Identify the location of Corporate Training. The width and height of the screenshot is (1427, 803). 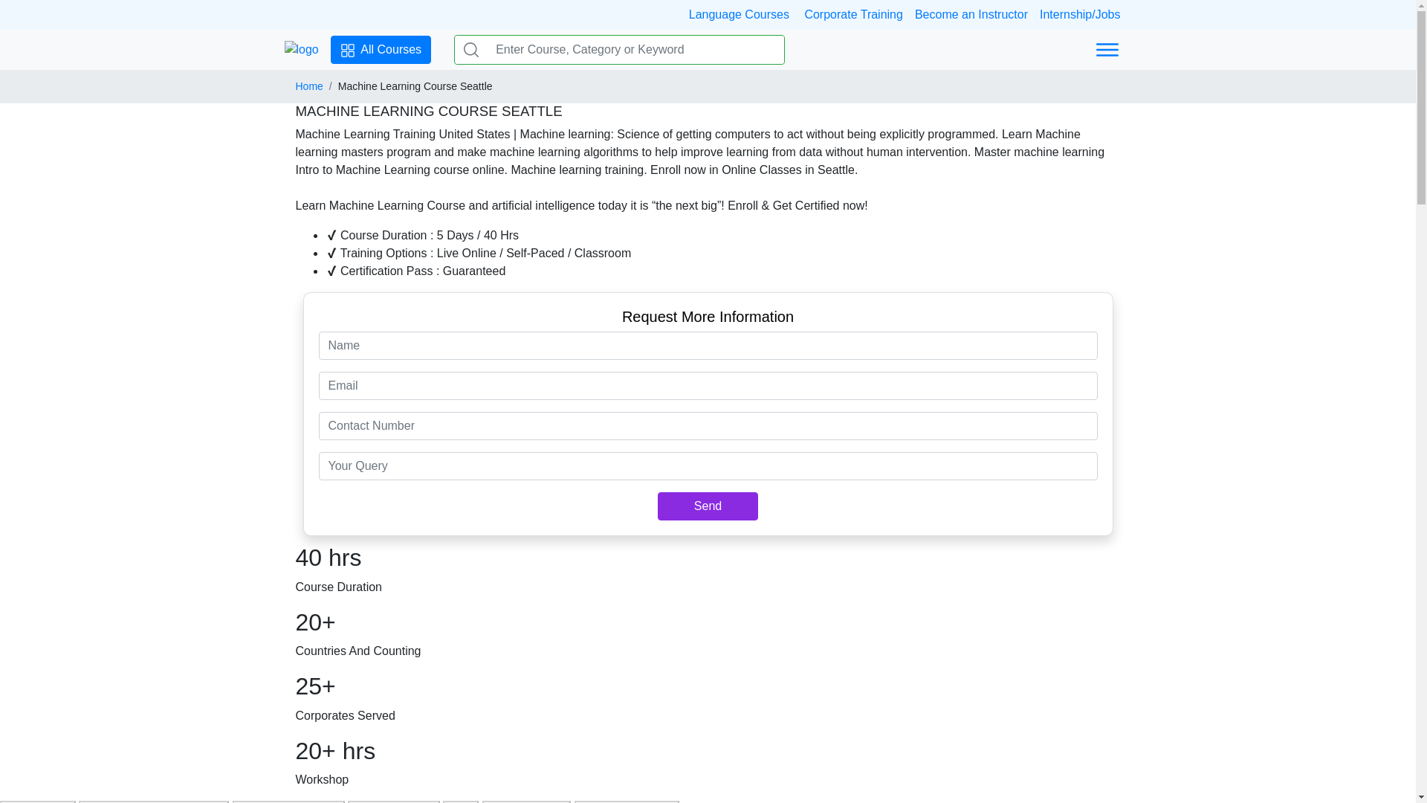
(853, 14).